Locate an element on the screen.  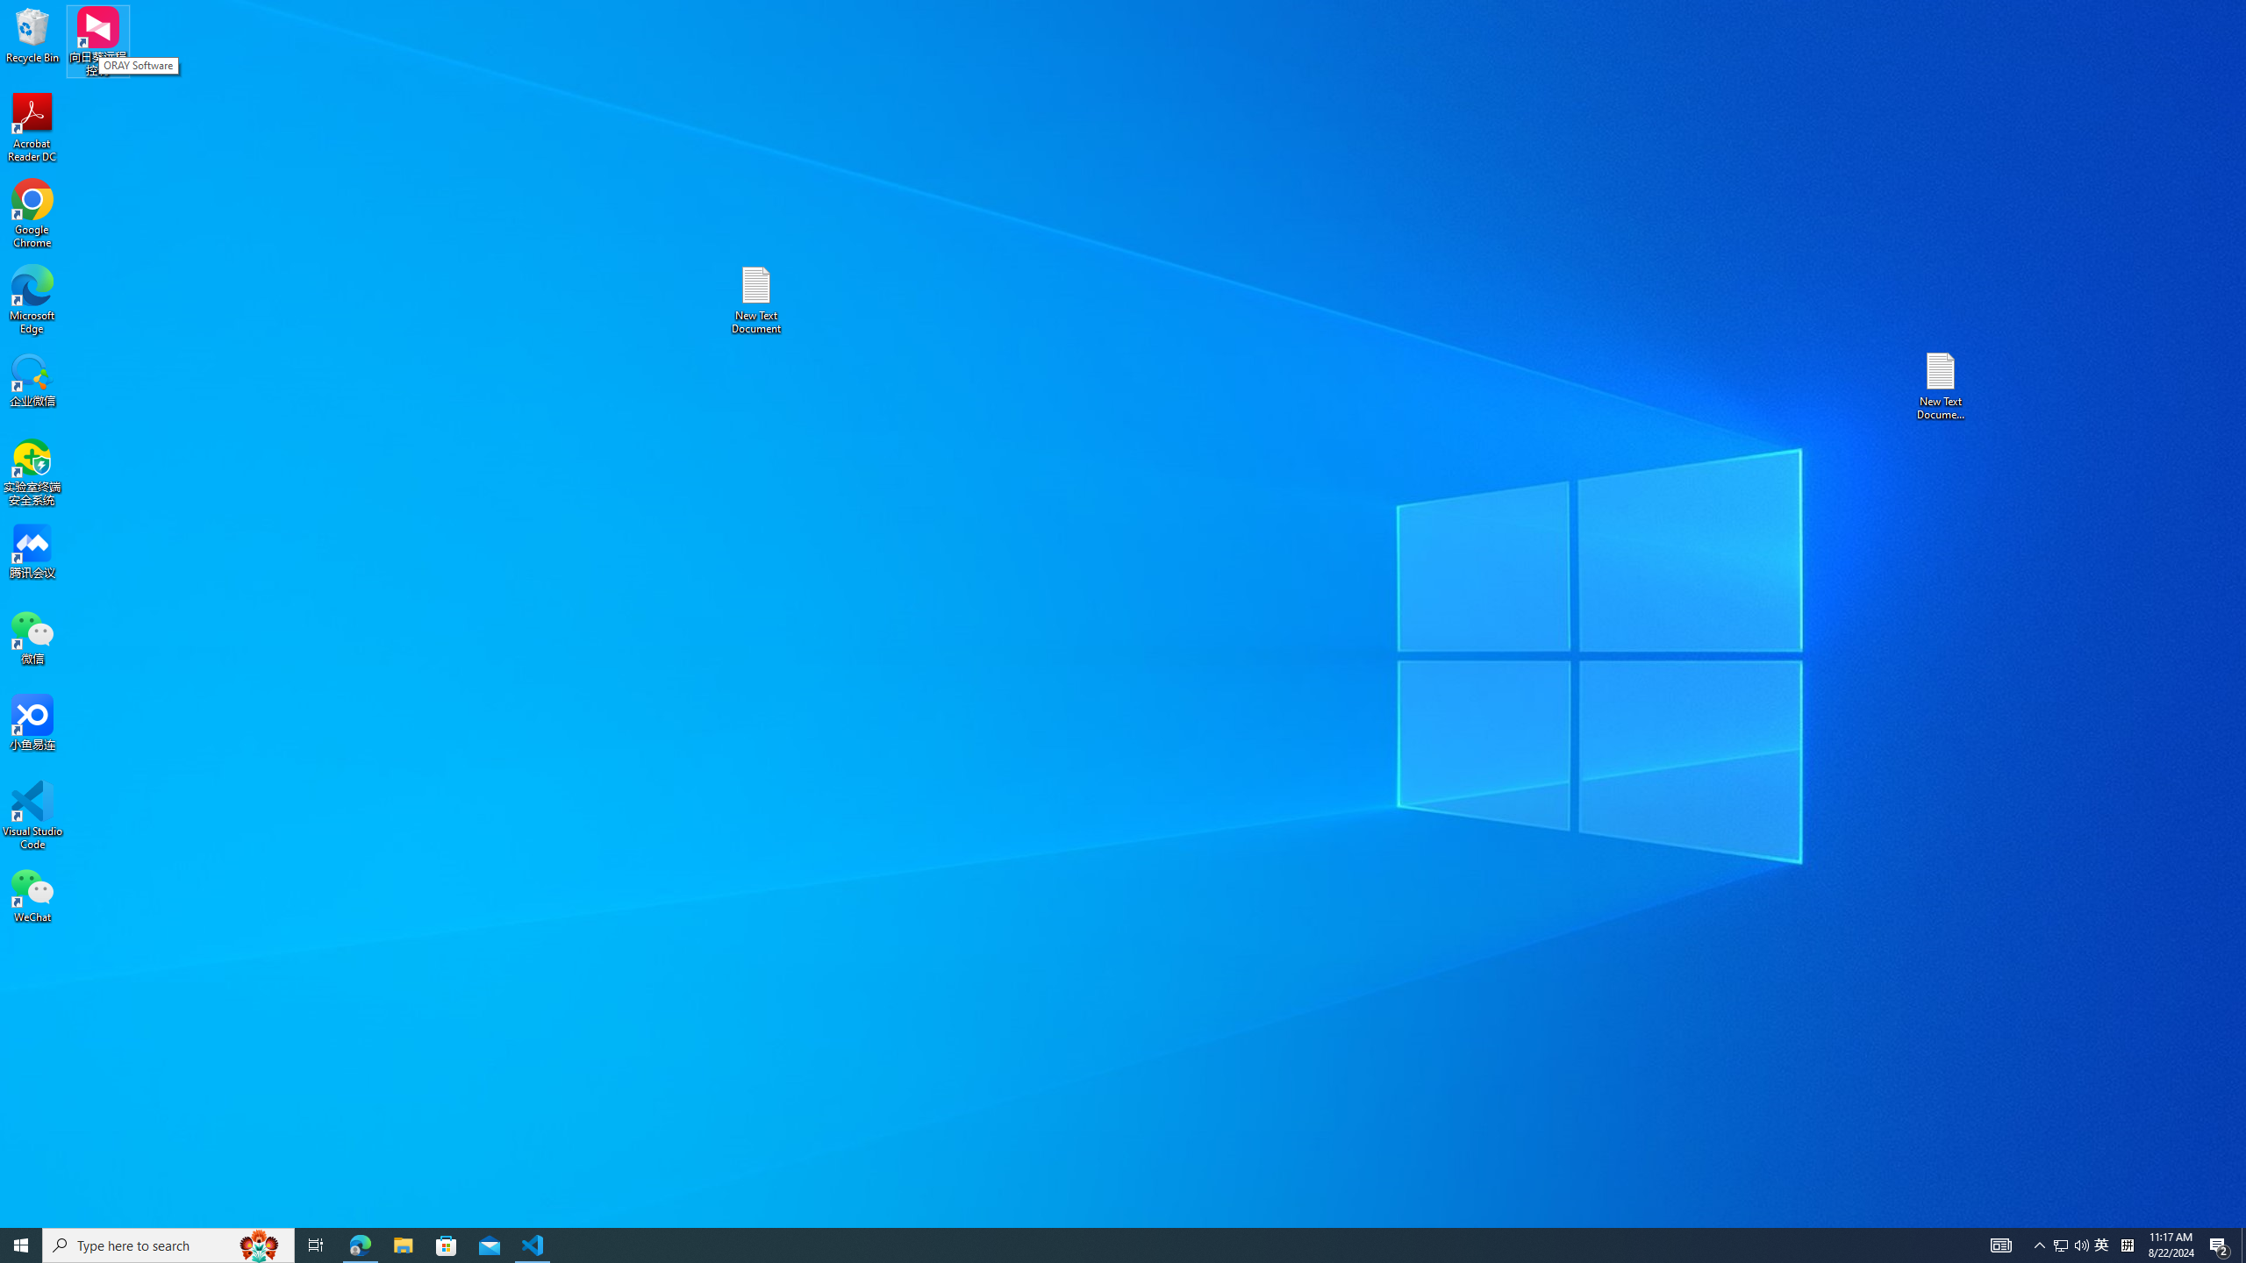
Task View is located at coordinates (2102, 1245).